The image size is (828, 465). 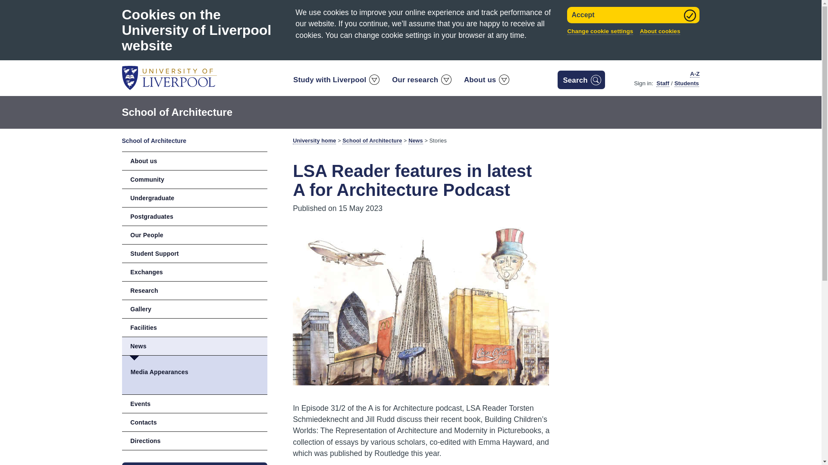 I want to click on About cookies, so click(x=660, y=31).